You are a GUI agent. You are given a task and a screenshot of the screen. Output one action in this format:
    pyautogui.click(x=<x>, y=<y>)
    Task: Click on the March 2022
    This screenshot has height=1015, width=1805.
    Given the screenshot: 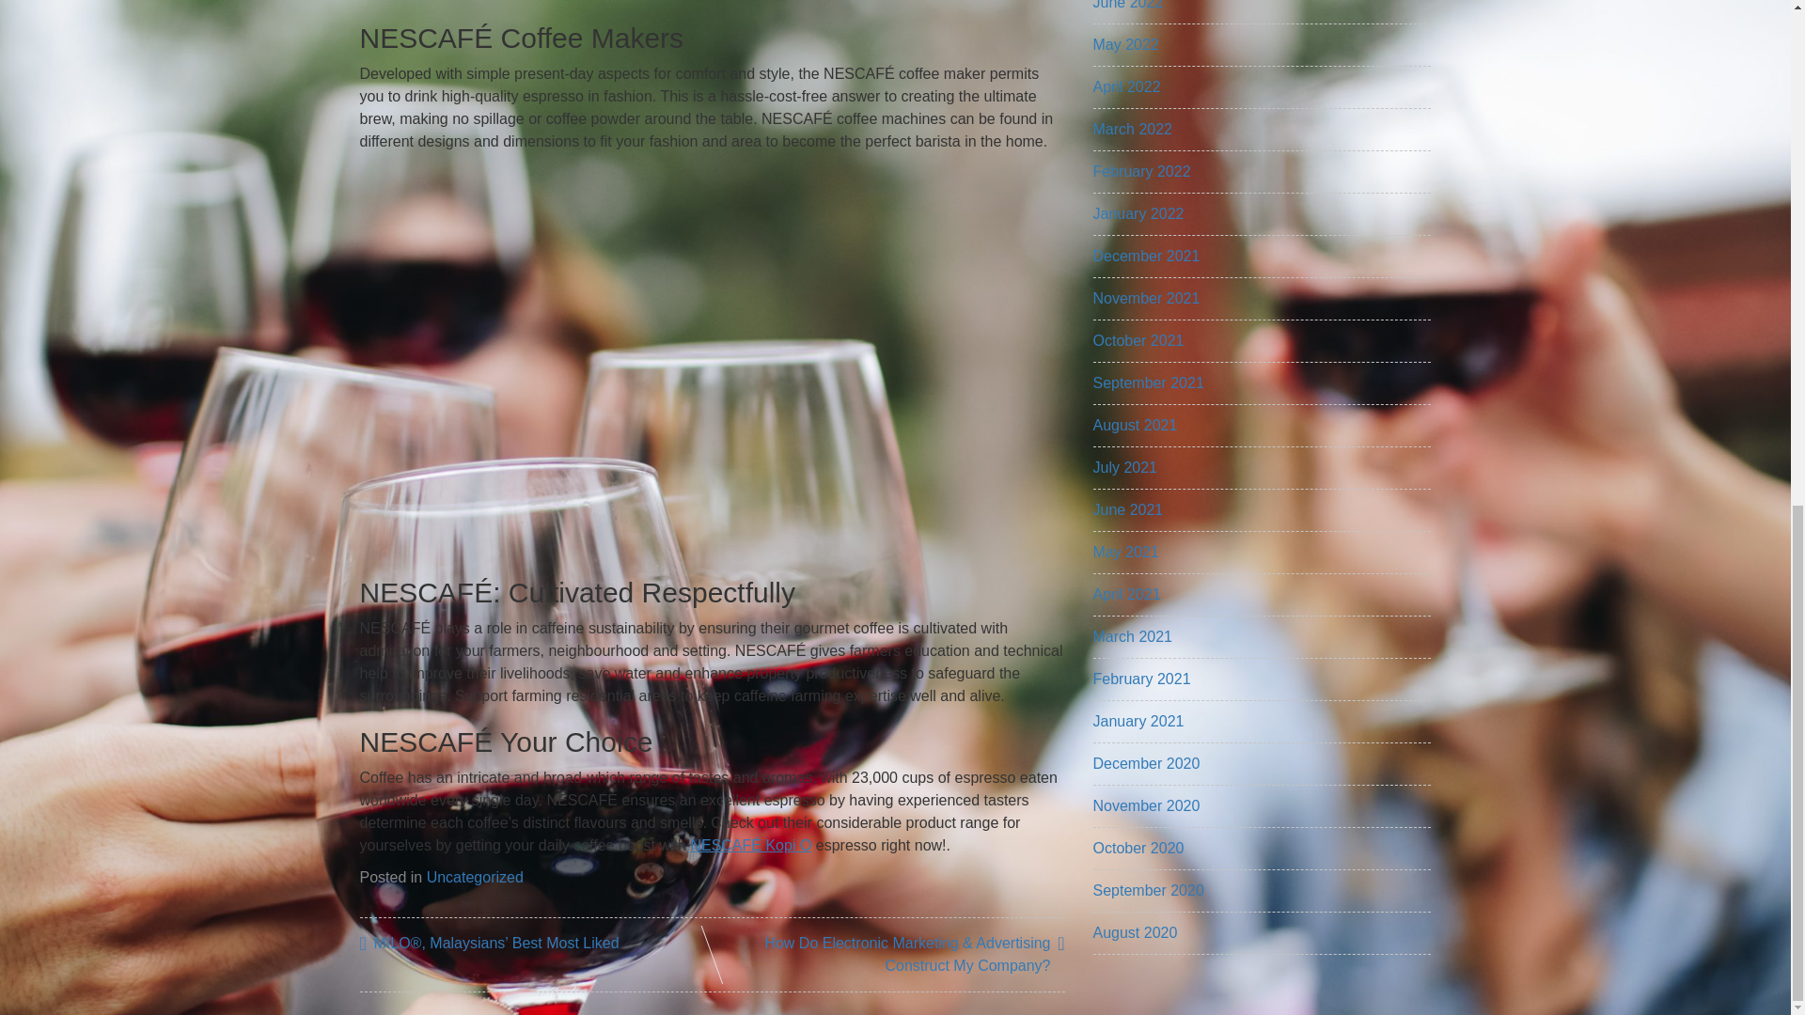 What is the action you would take?
    pyautogui.click(x=1132, y=128)
    